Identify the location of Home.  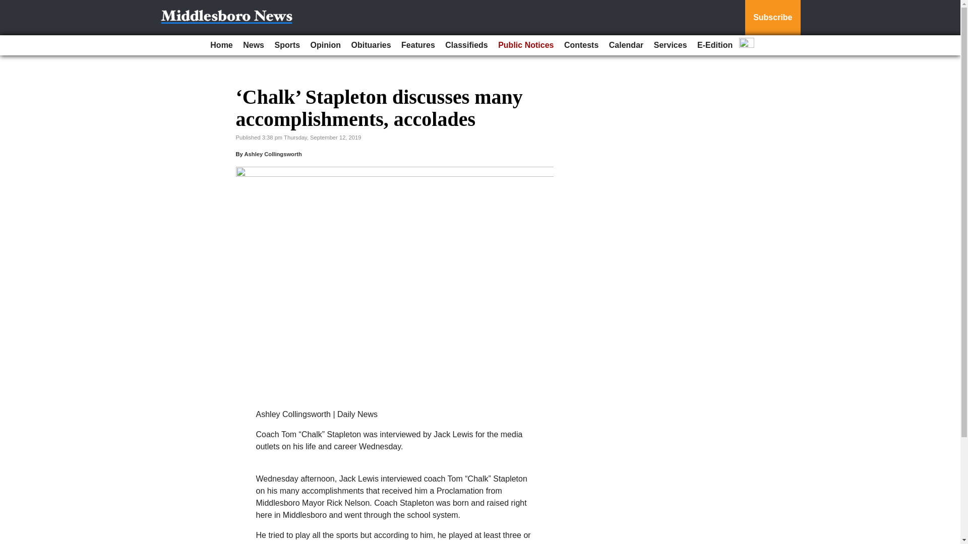
(221, 45).